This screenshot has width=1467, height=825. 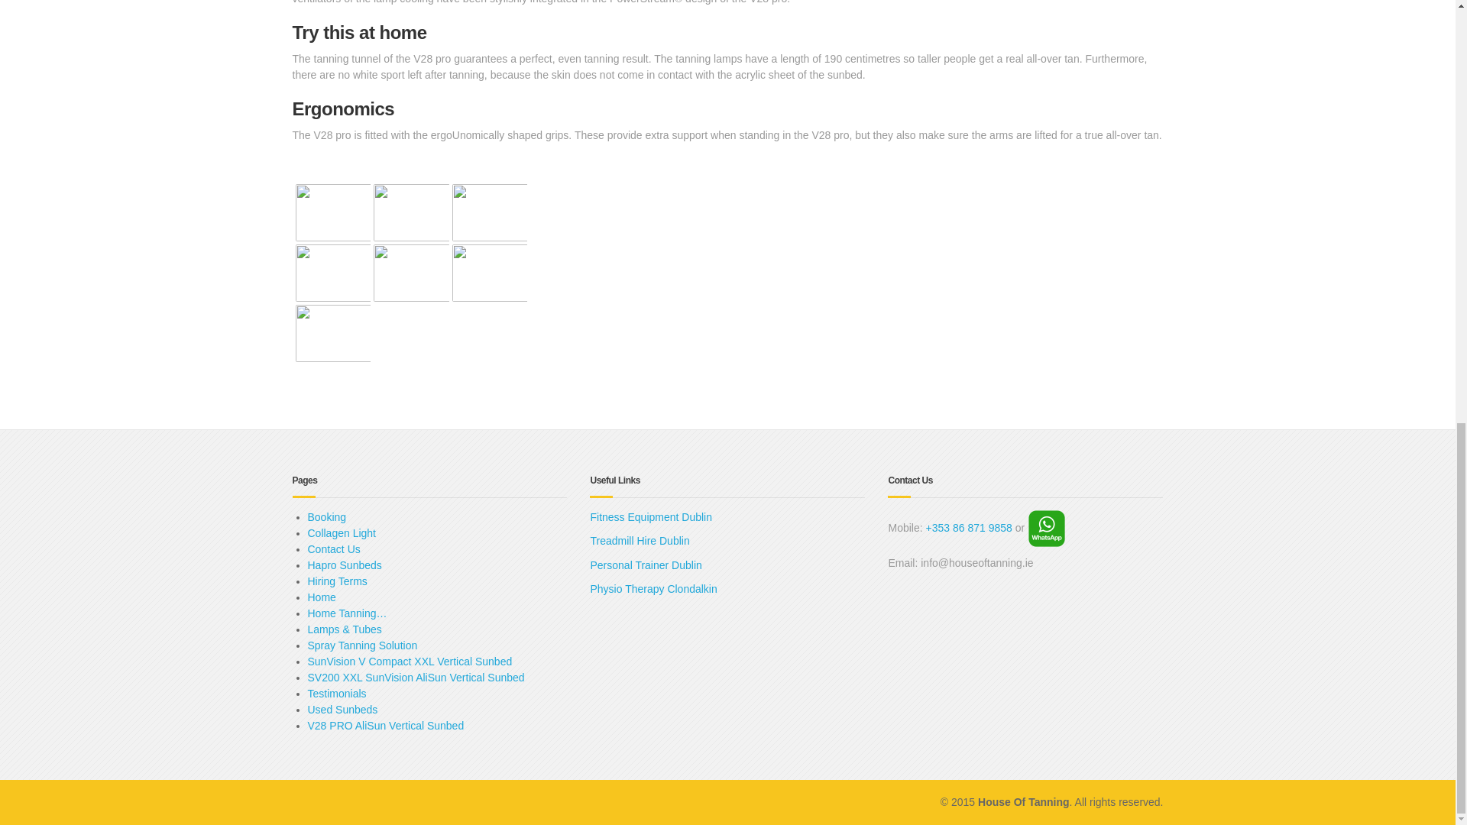 What do you see at coordinates (344, 565) in the screenshot?
I see `Hapro Sunbeds` at bounding box center [344, 565].